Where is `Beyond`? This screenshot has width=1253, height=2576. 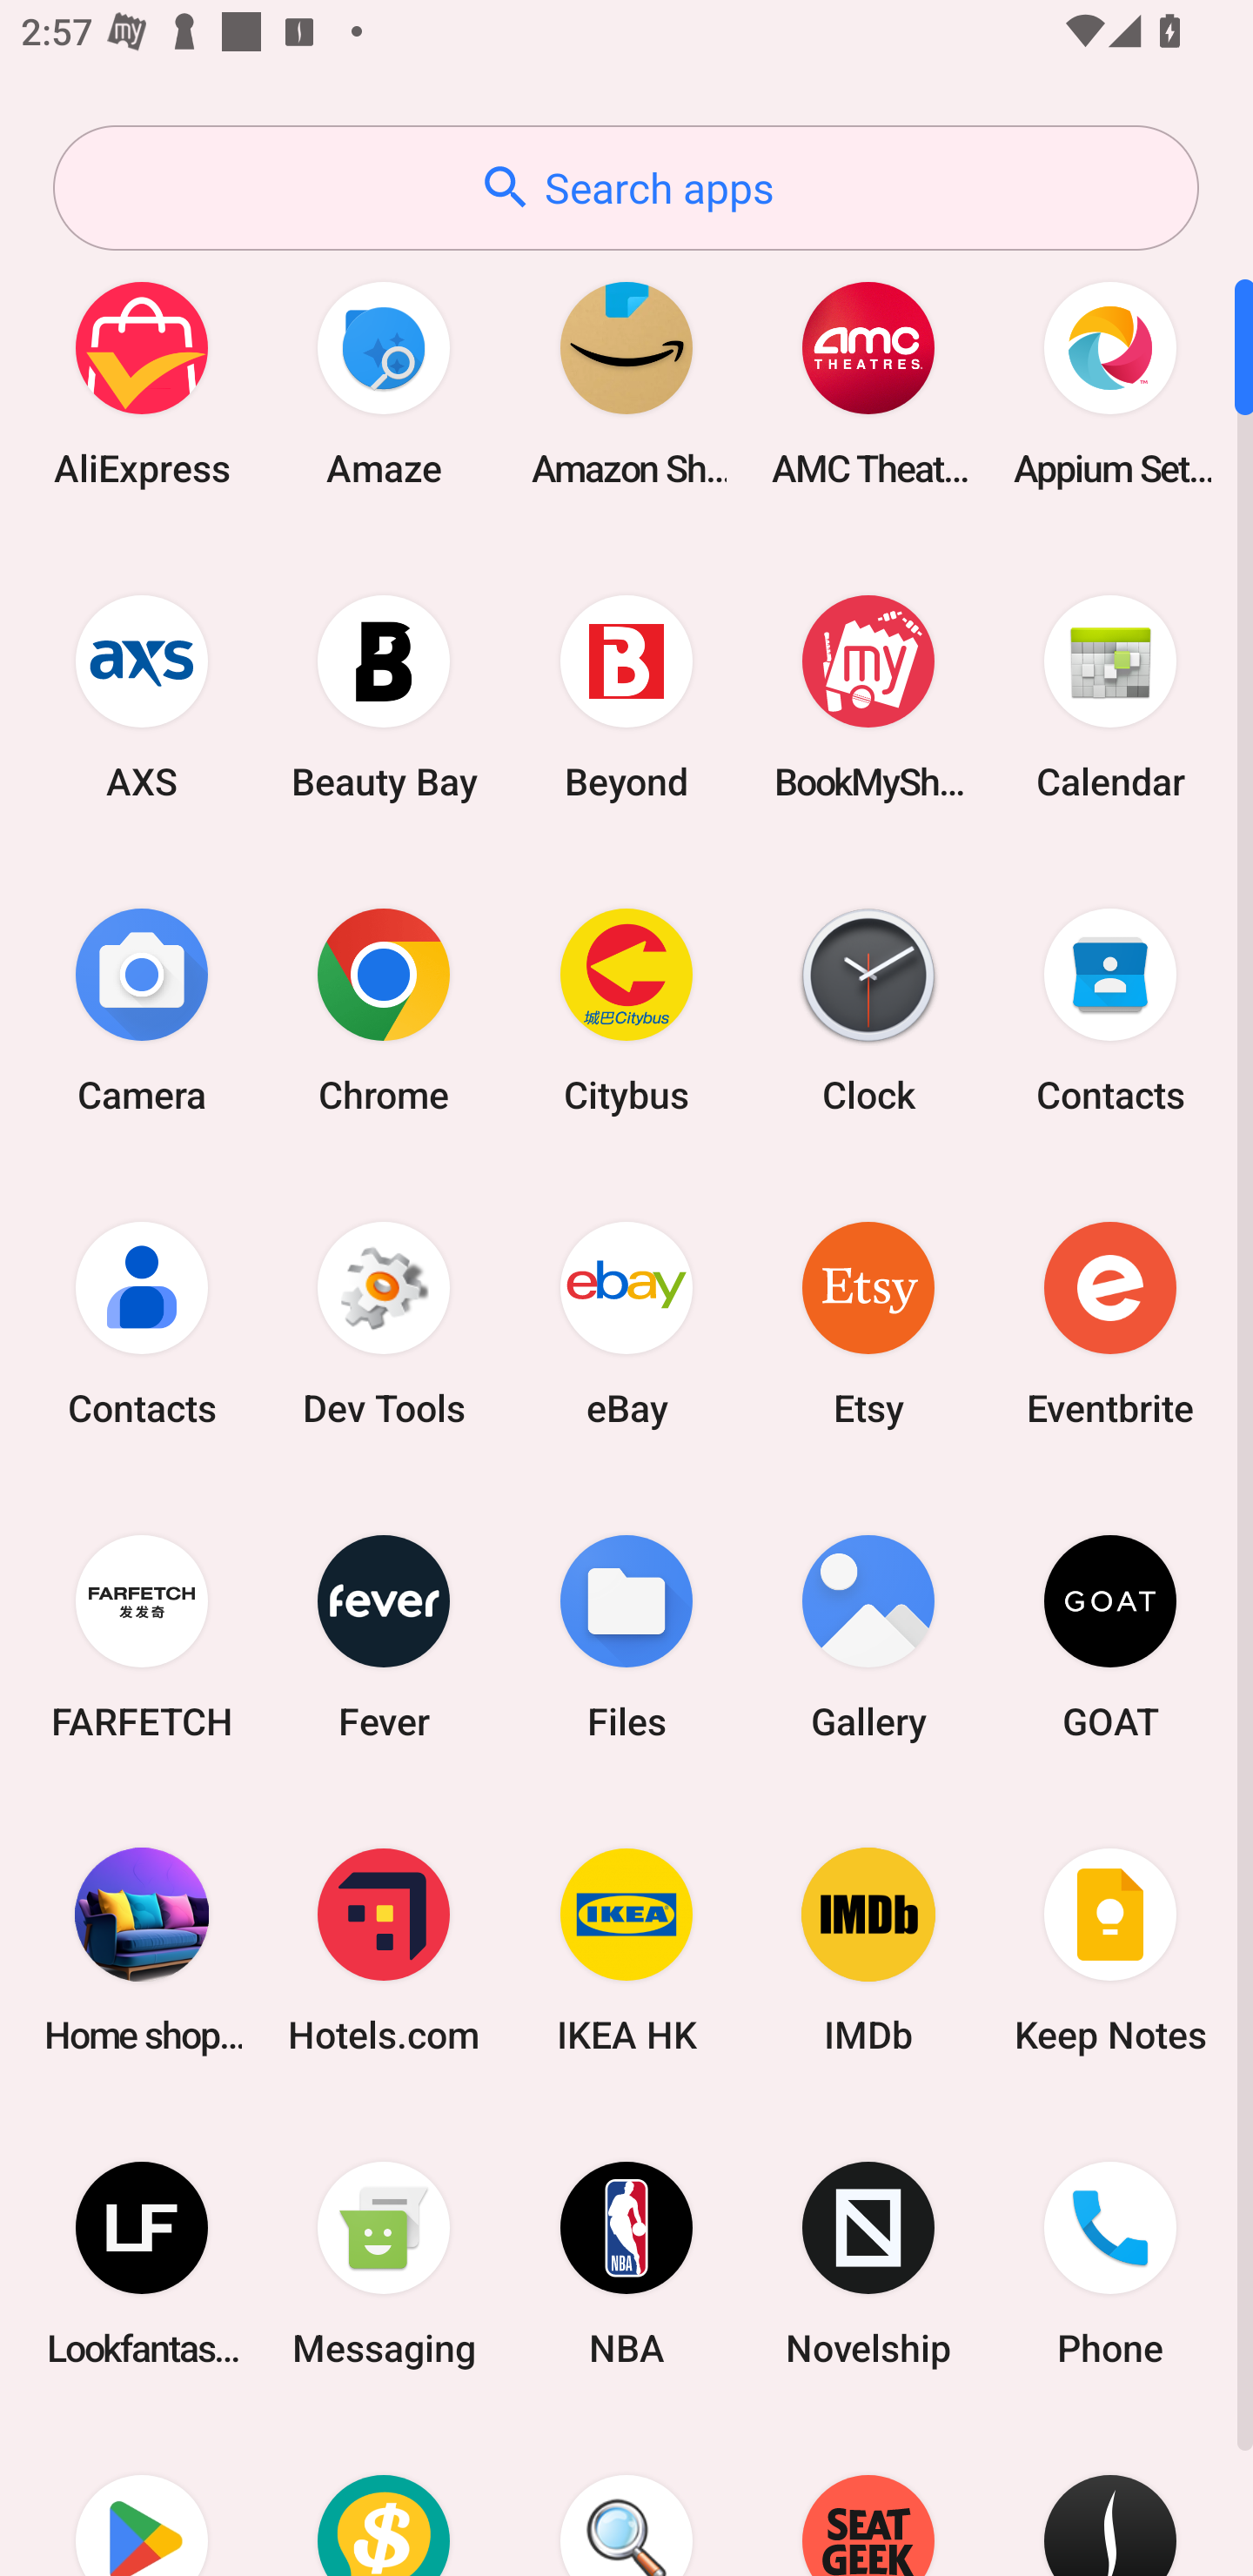
Beyond is located at coordinates (626, 696).